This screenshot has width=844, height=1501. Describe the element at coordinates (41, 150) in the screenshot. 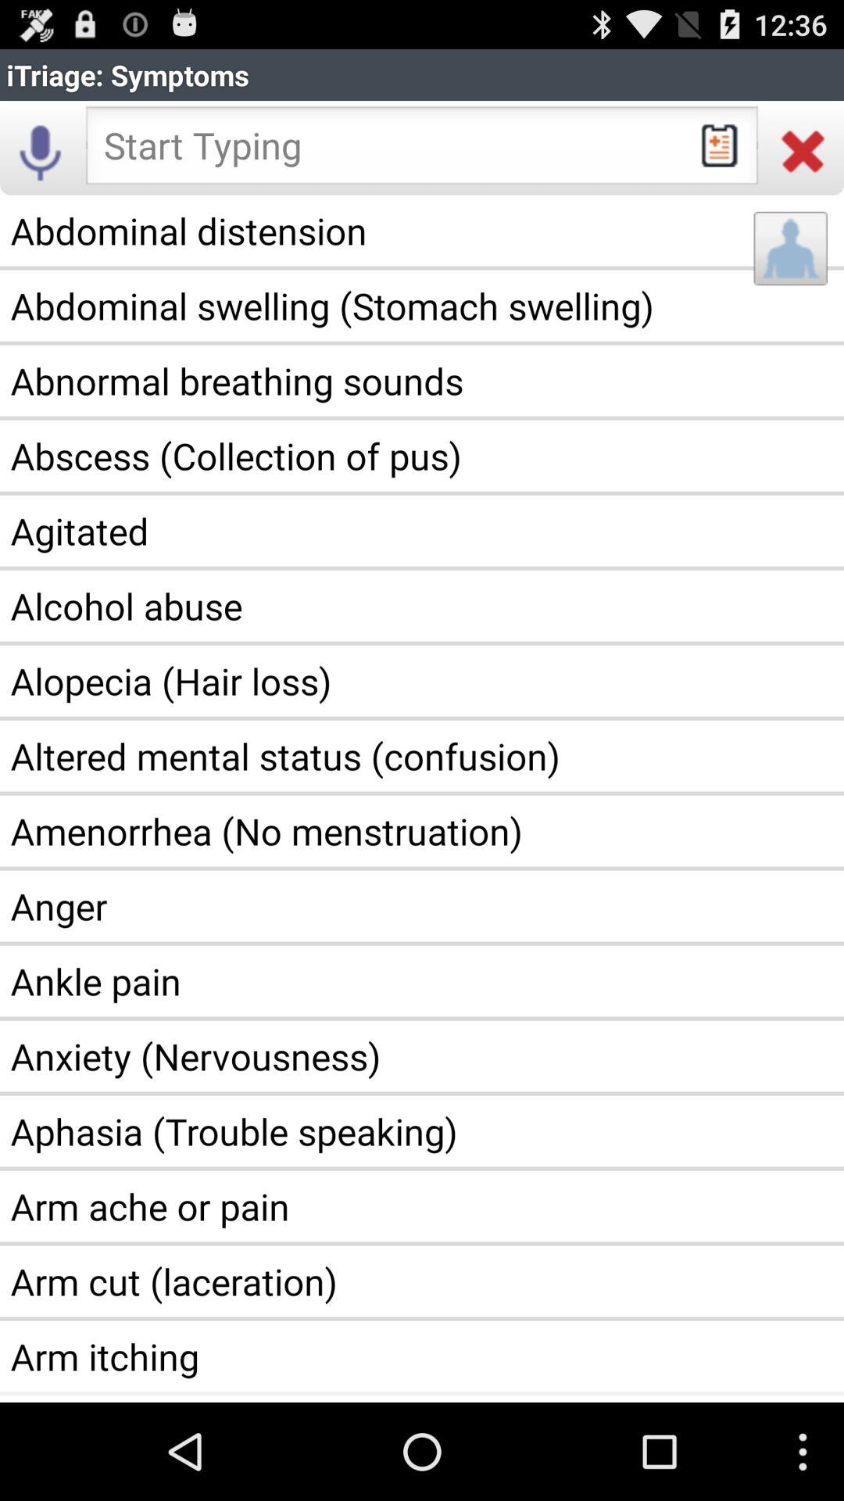

I see `open the item below itriage: symptoms` at that location.